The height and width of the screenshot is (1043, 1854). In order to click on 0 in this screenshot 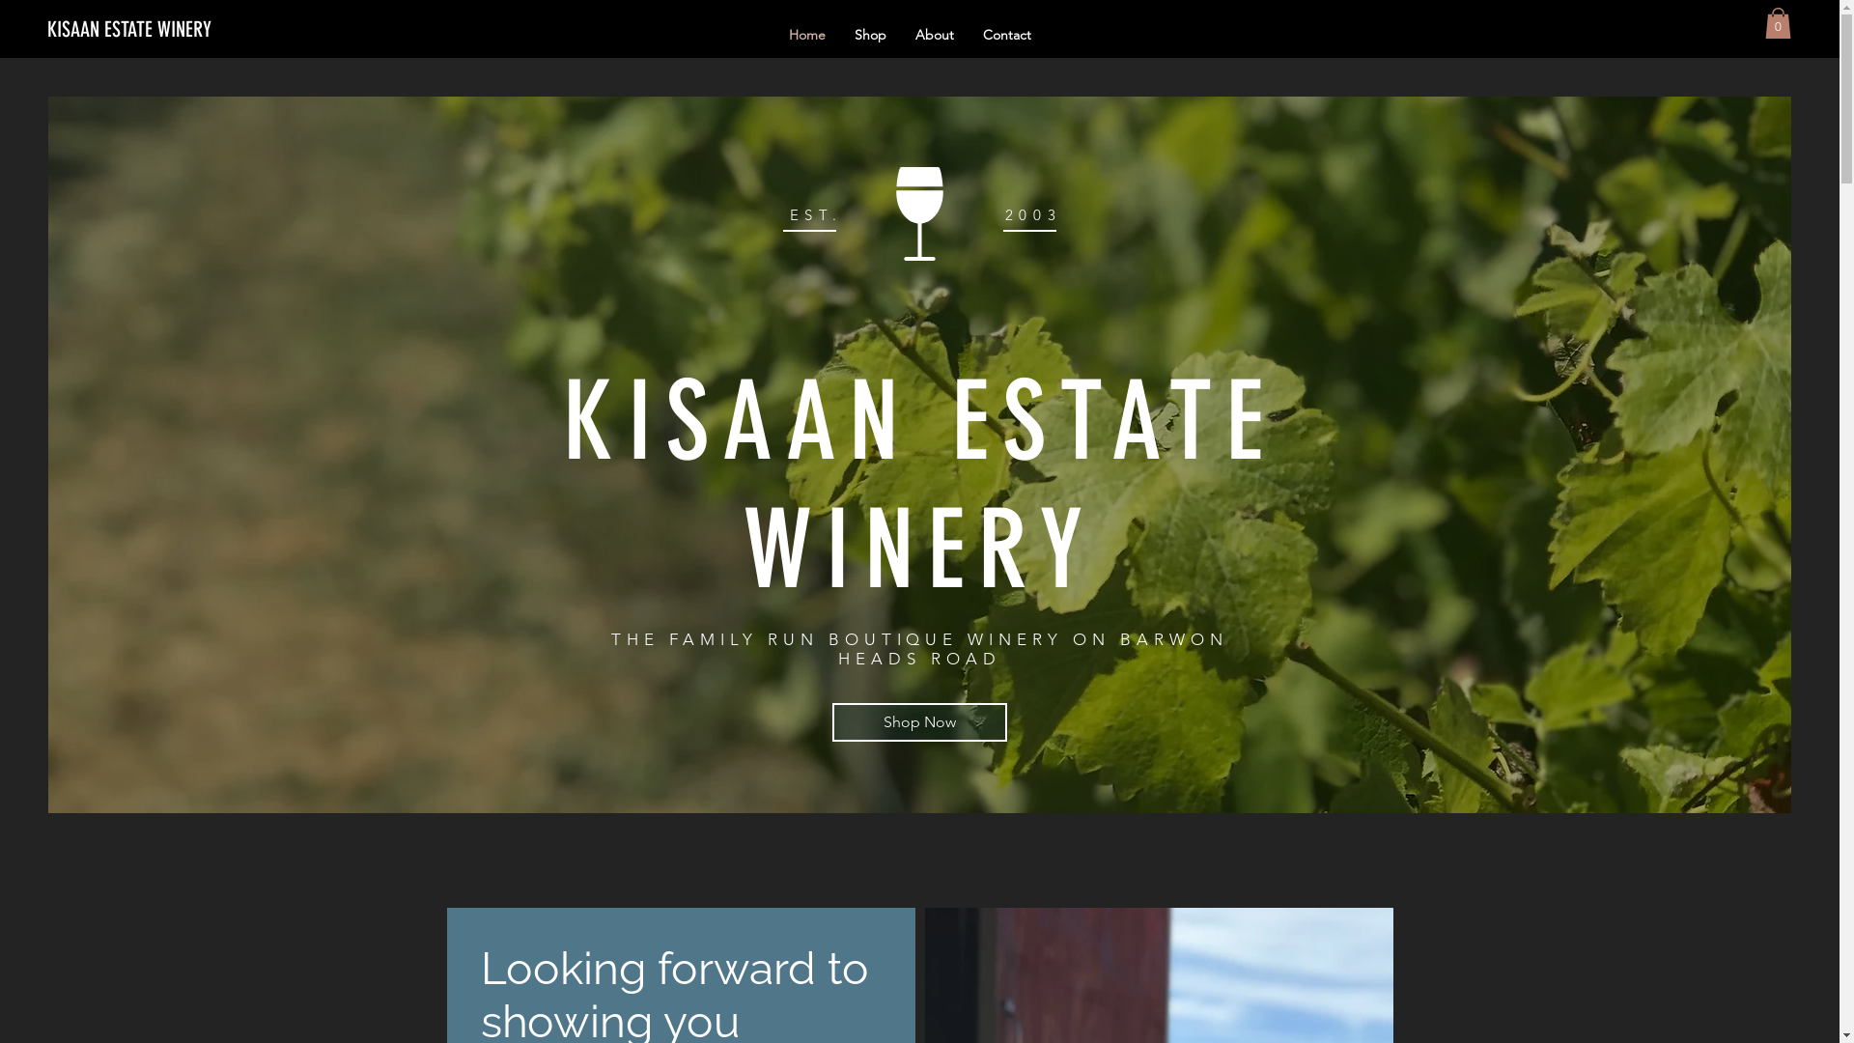, I will do `click(1779, 23)`.